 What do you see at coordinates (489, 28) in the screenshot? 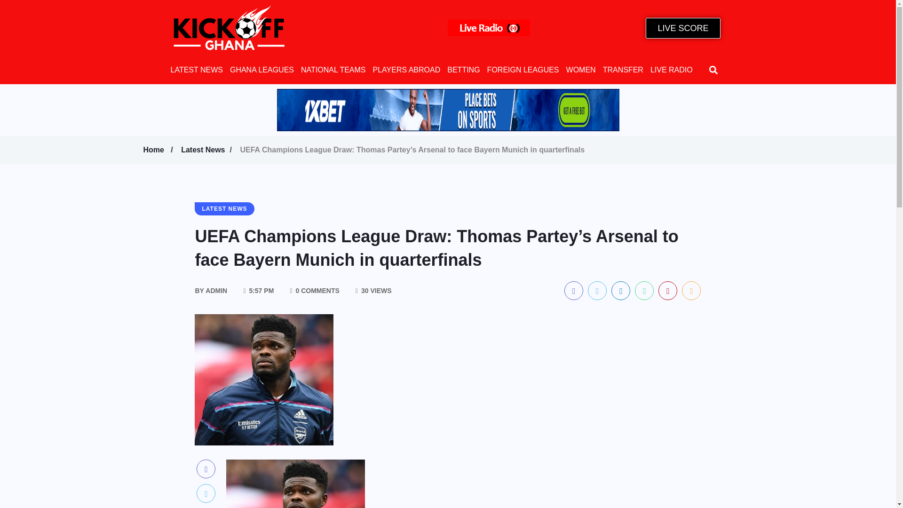
I see `gsn-radio - Kickoffghana.com` at bounding box center [489, 28].